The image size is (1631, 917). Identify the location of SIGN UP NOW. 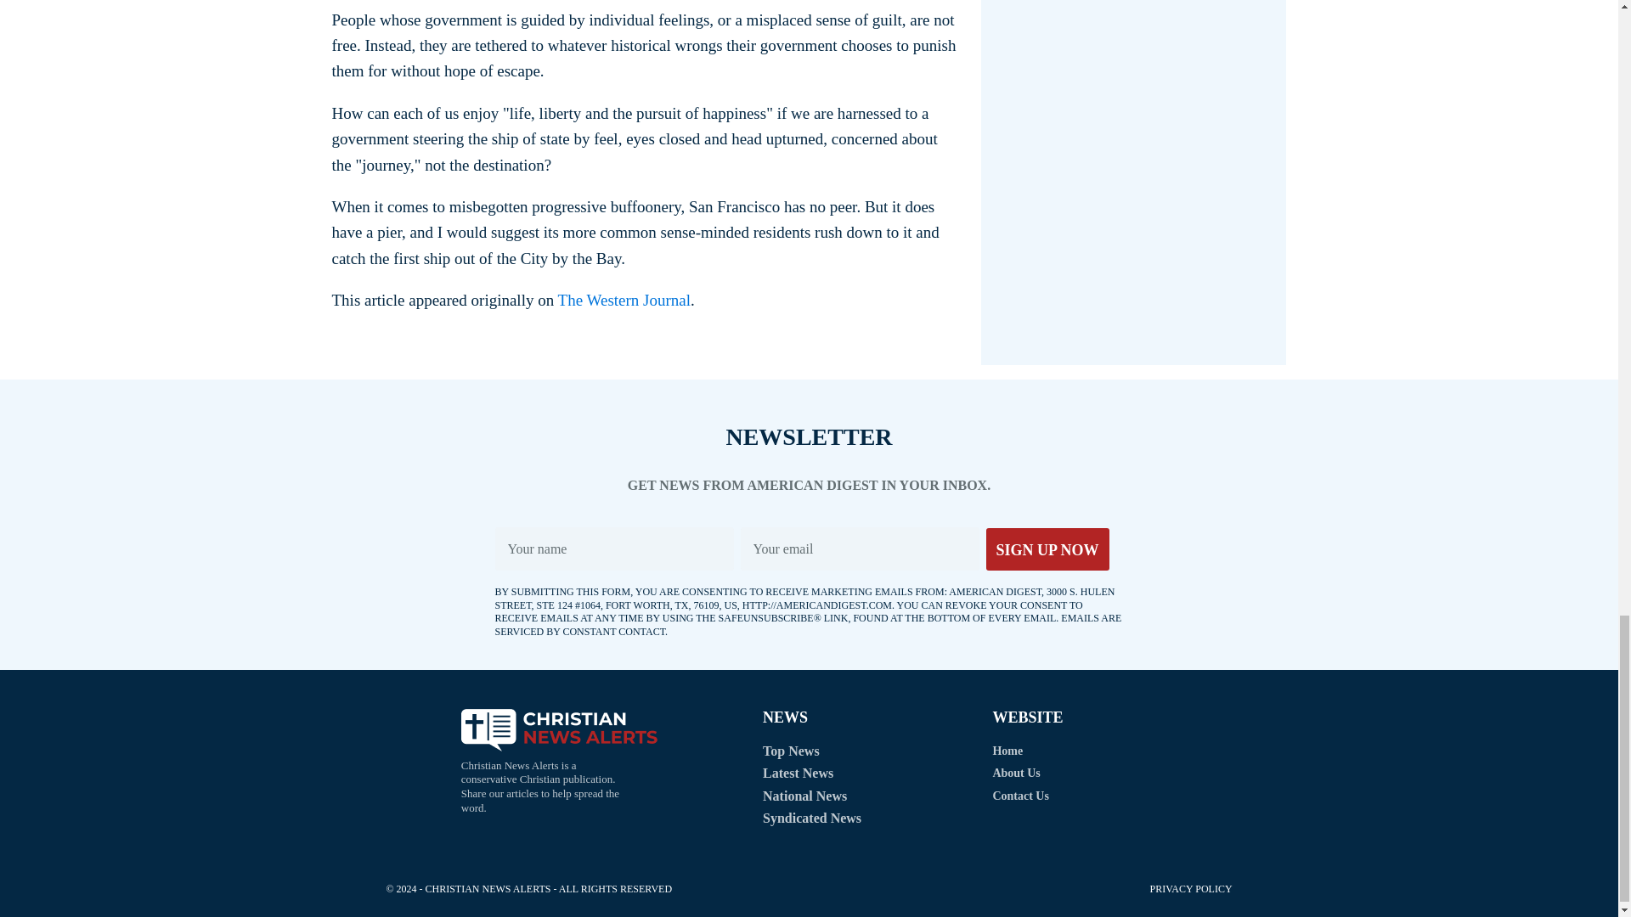
(1047, 549).